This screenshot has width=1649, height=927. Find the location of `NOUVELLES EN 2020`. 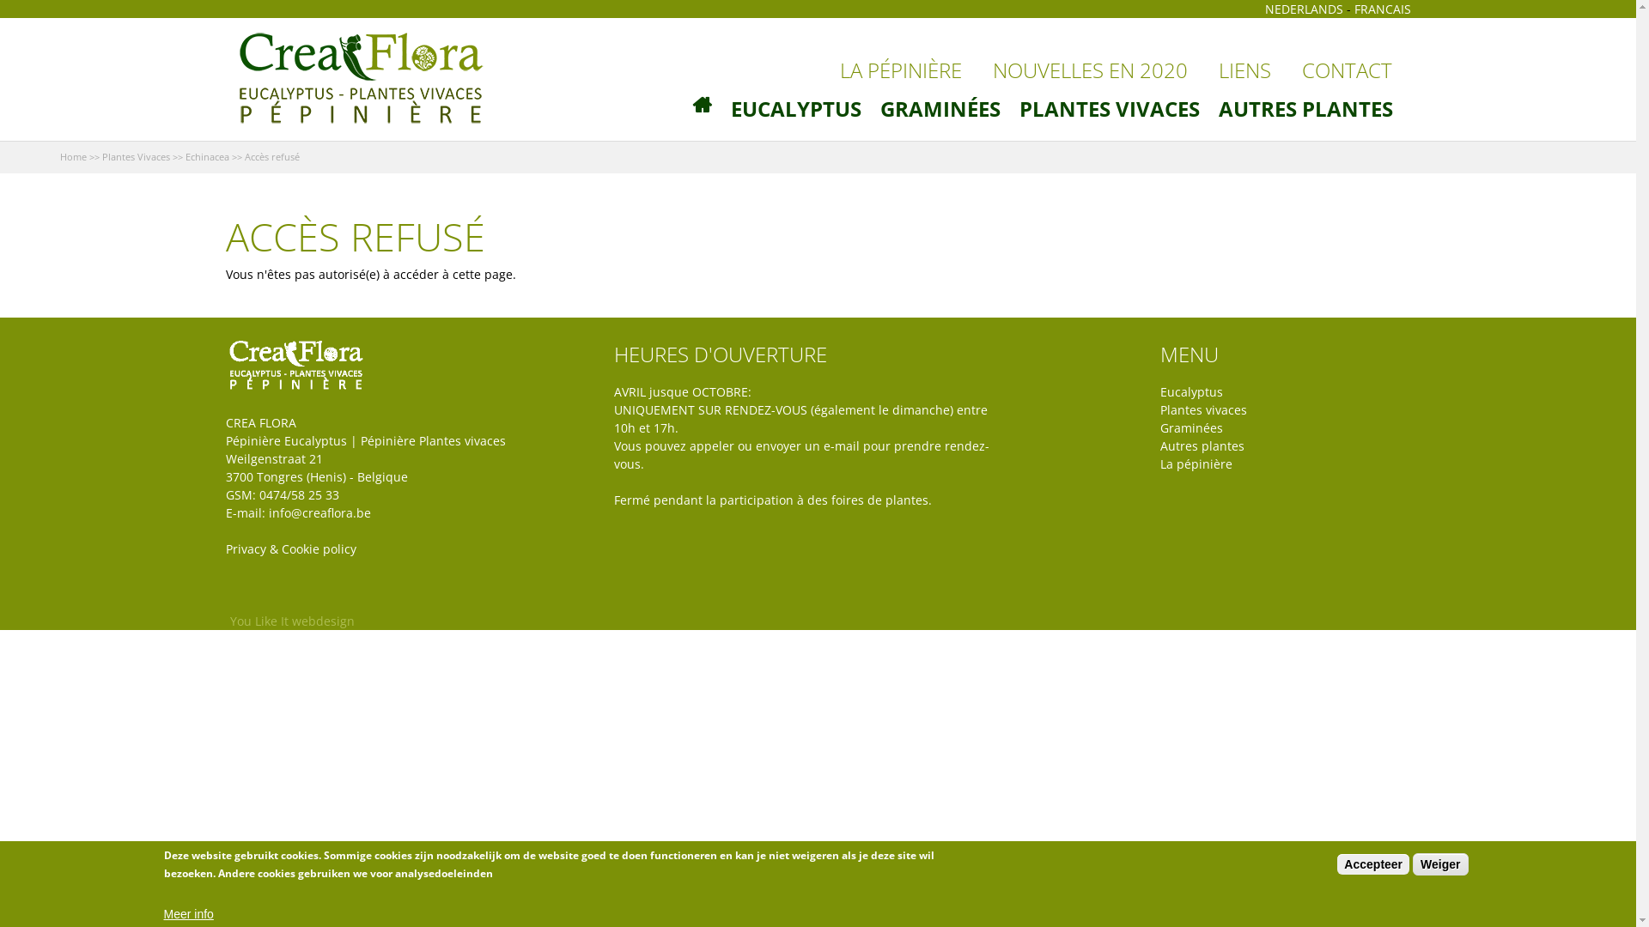

NOUVELLES EN 2020 is located at coordinates (1091, 70).